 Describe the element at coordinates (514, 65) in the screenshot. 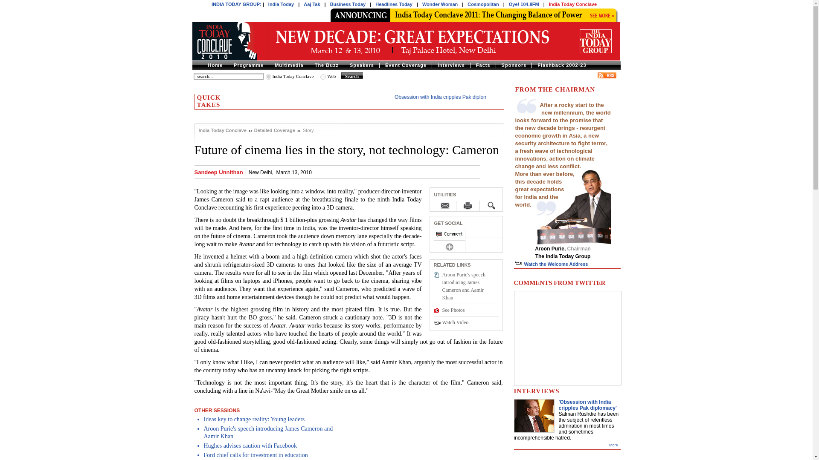

I see `Sponsors` at that location.